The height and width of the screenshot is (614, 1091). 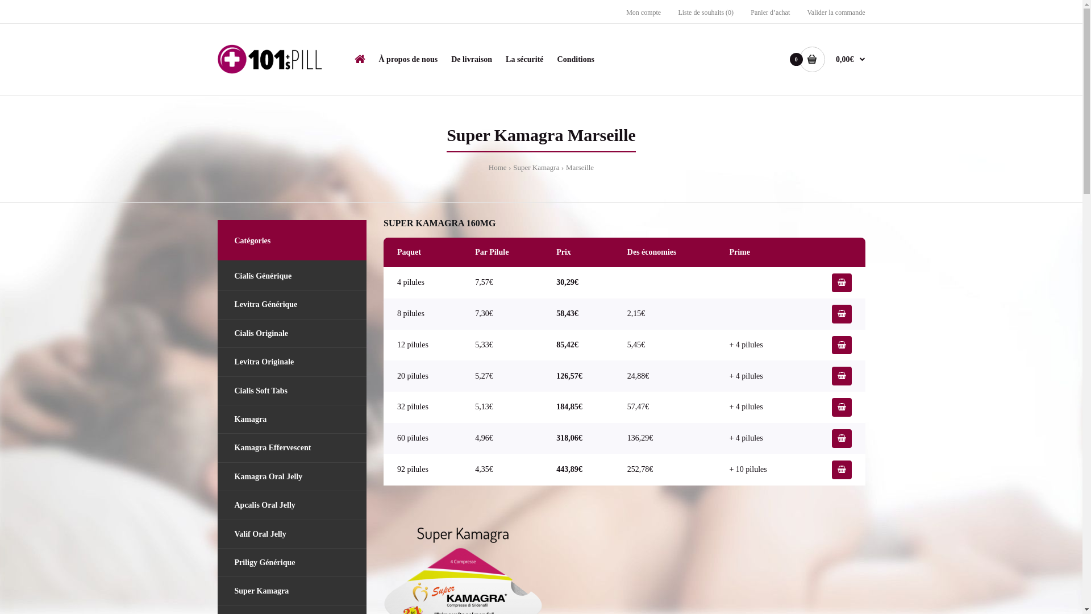 I want to click on Marseille, so click(x=580, y=167).